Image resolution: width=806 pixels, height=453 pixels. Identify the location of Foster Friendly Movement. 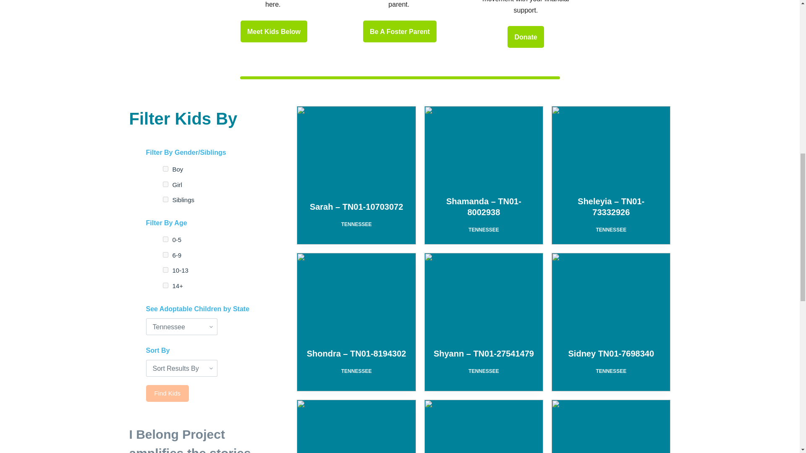
(526, 37).